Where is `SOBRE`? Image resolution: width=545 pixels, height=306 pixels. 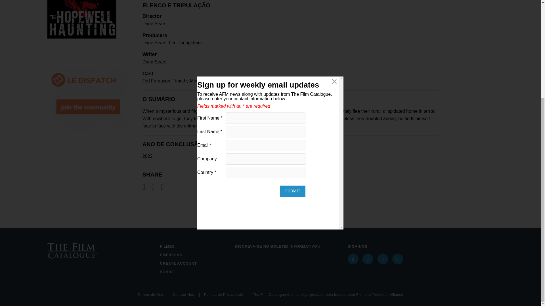
SOBRE is located at coordinates (195, 272).